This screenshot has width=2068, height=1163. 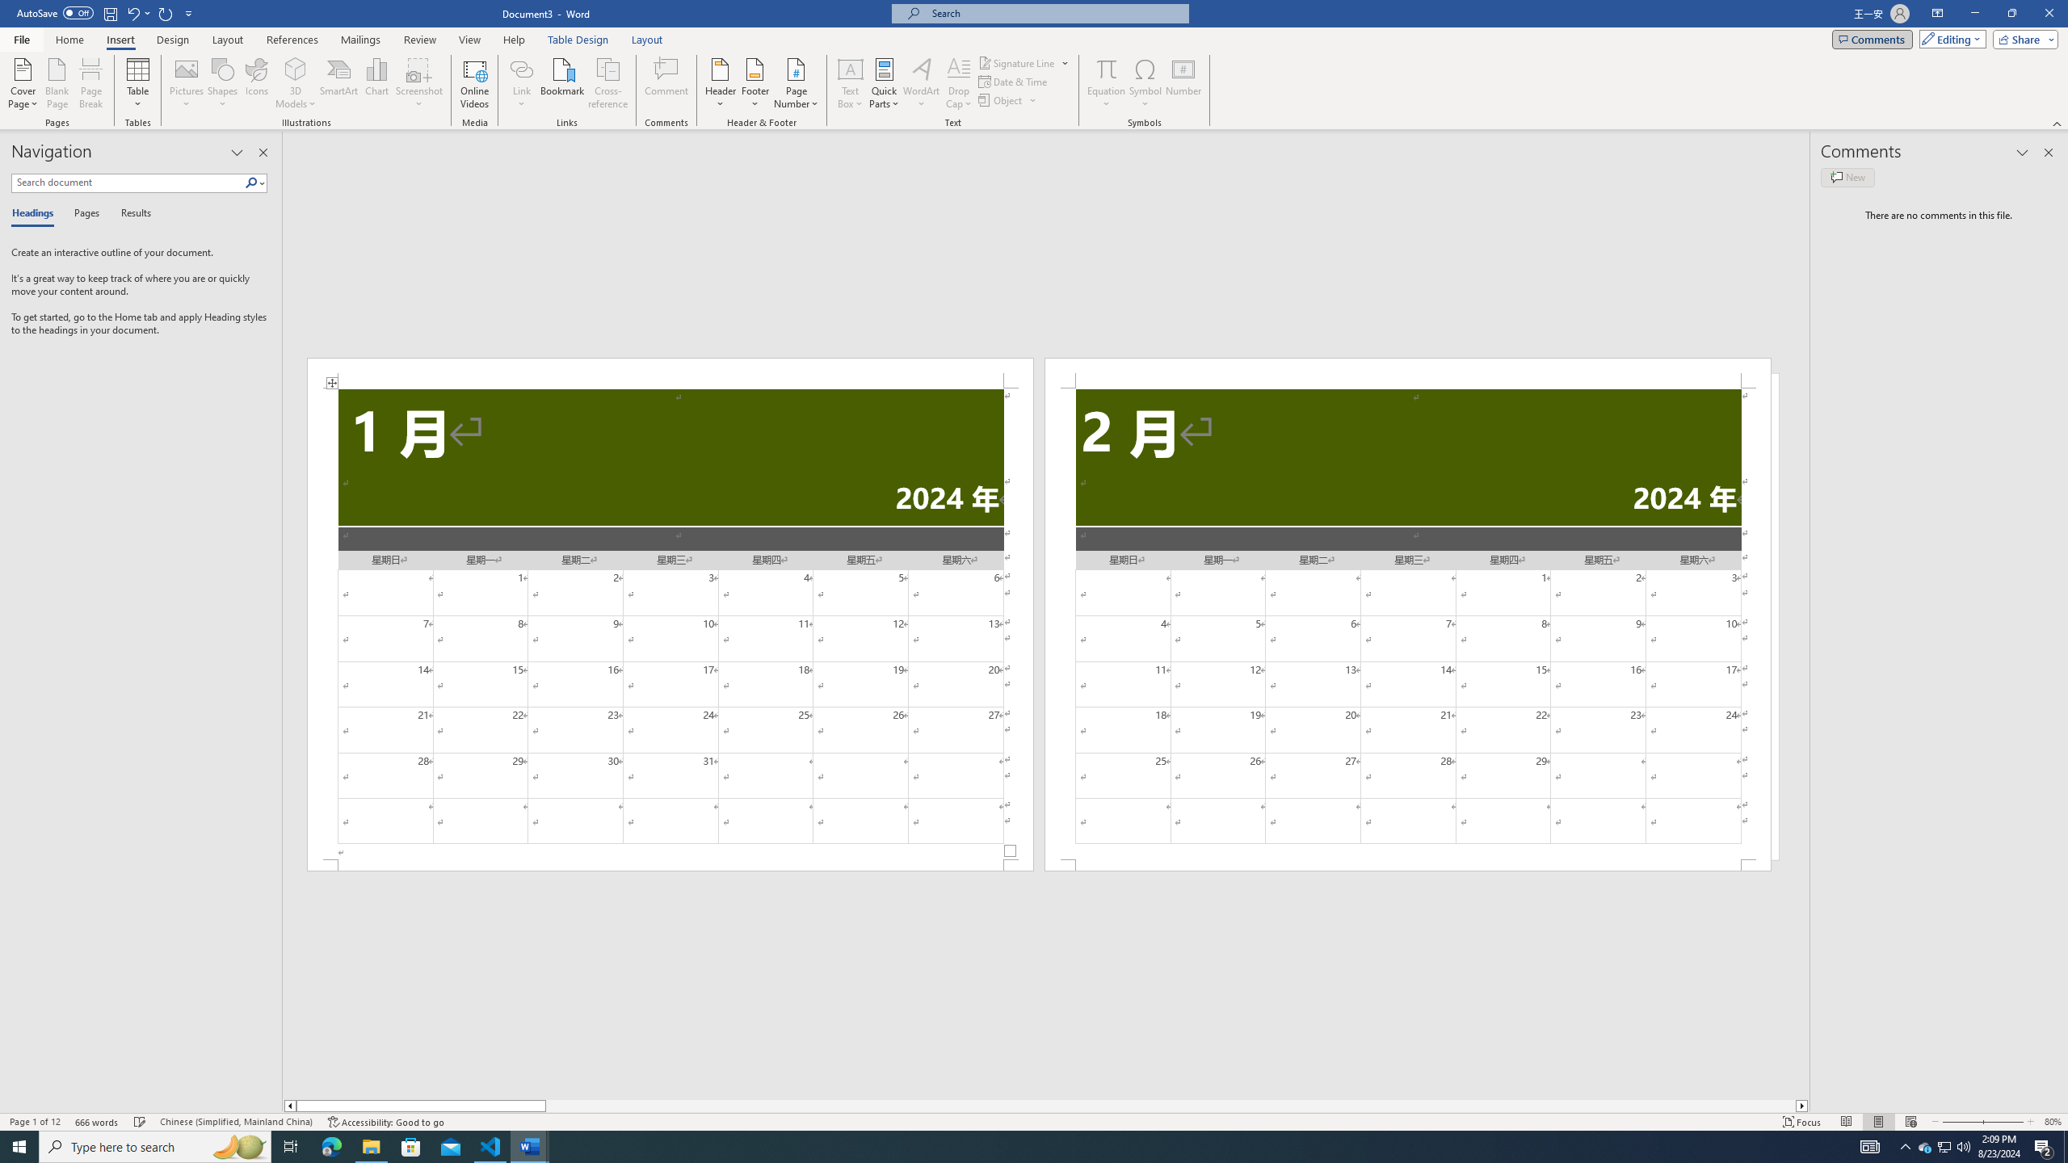 What do you see at coordinates (1145, 83) in the screenshot?
I see `Symbol` at bounding box center [1145, 83].